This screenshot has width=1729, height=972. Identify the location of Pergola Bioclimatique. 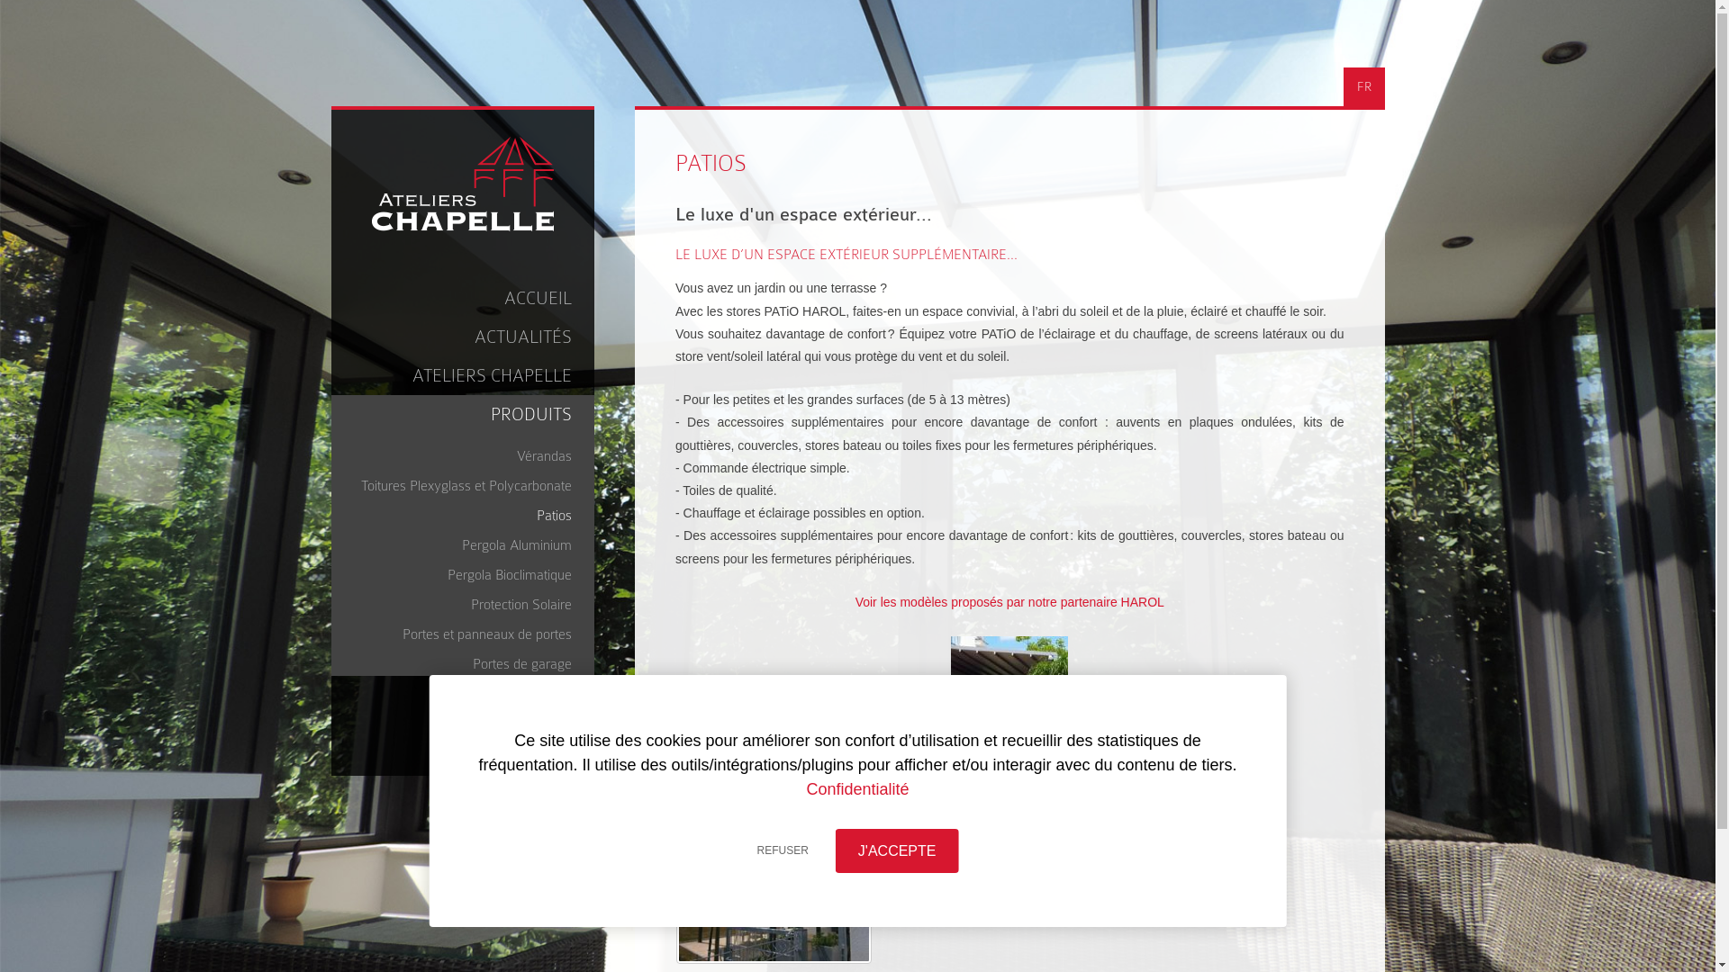
(468, 572).